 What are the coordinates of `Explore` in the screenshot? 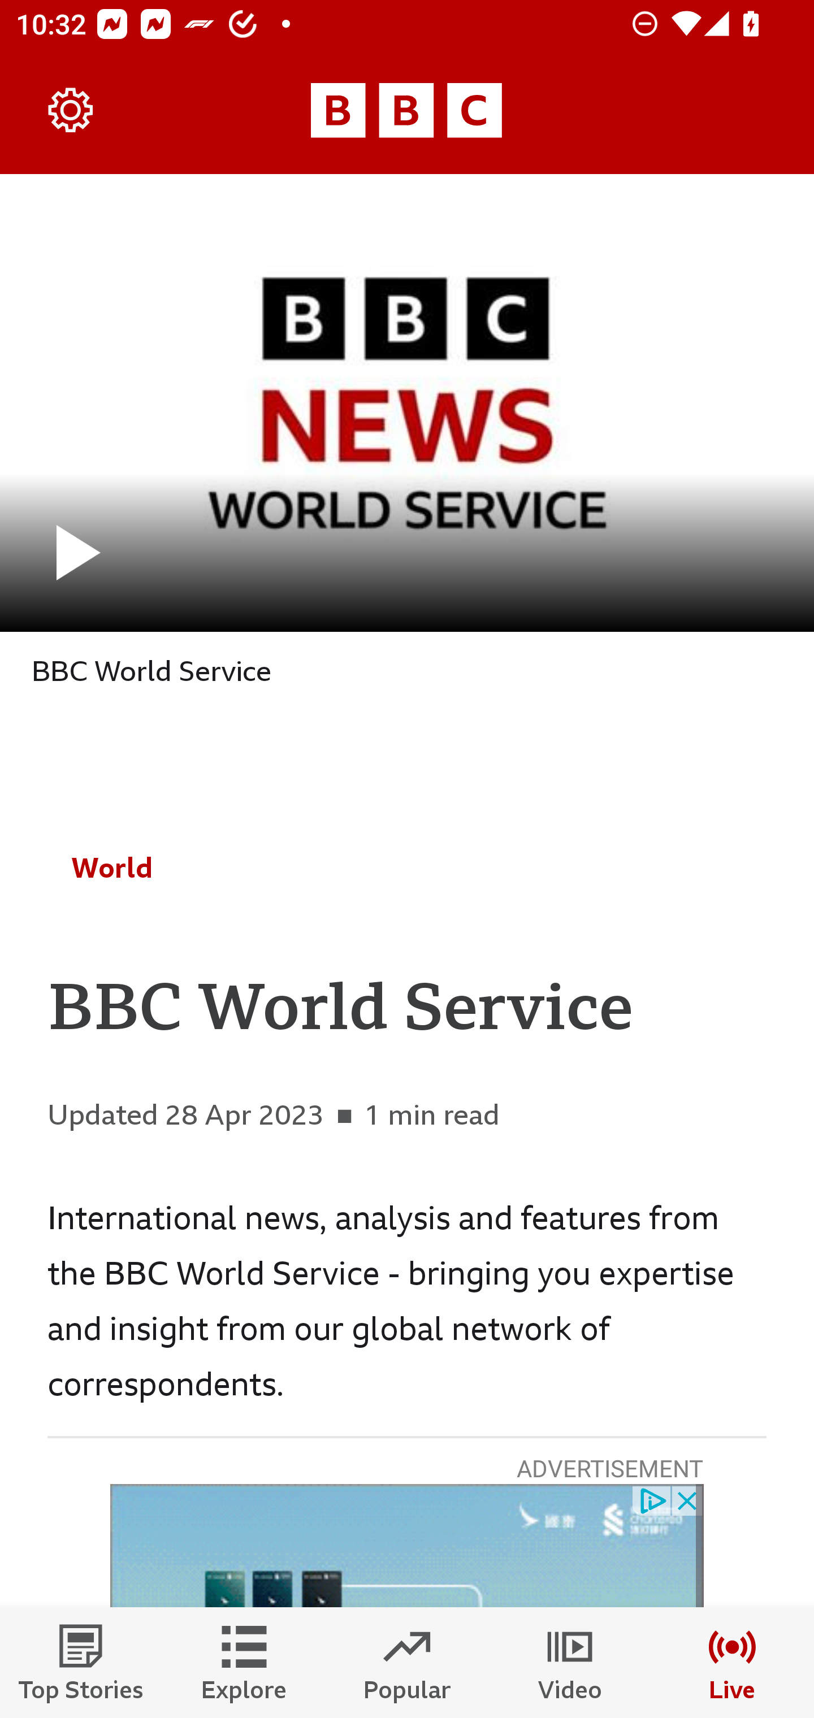 It's located at (244, 1663).